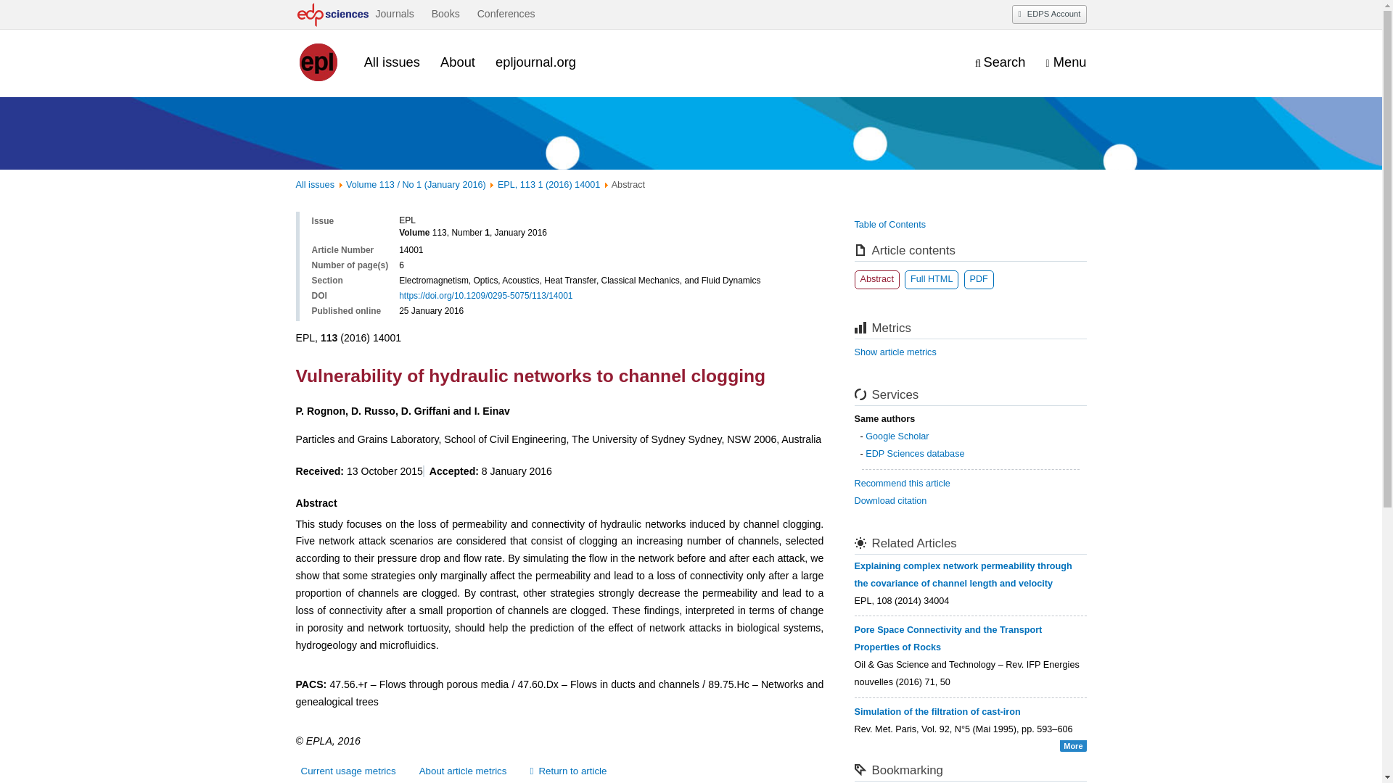  What do you see at coordinates (392, 62) in the screenshot?
I see `All issues` at bounding box center [392, 62].